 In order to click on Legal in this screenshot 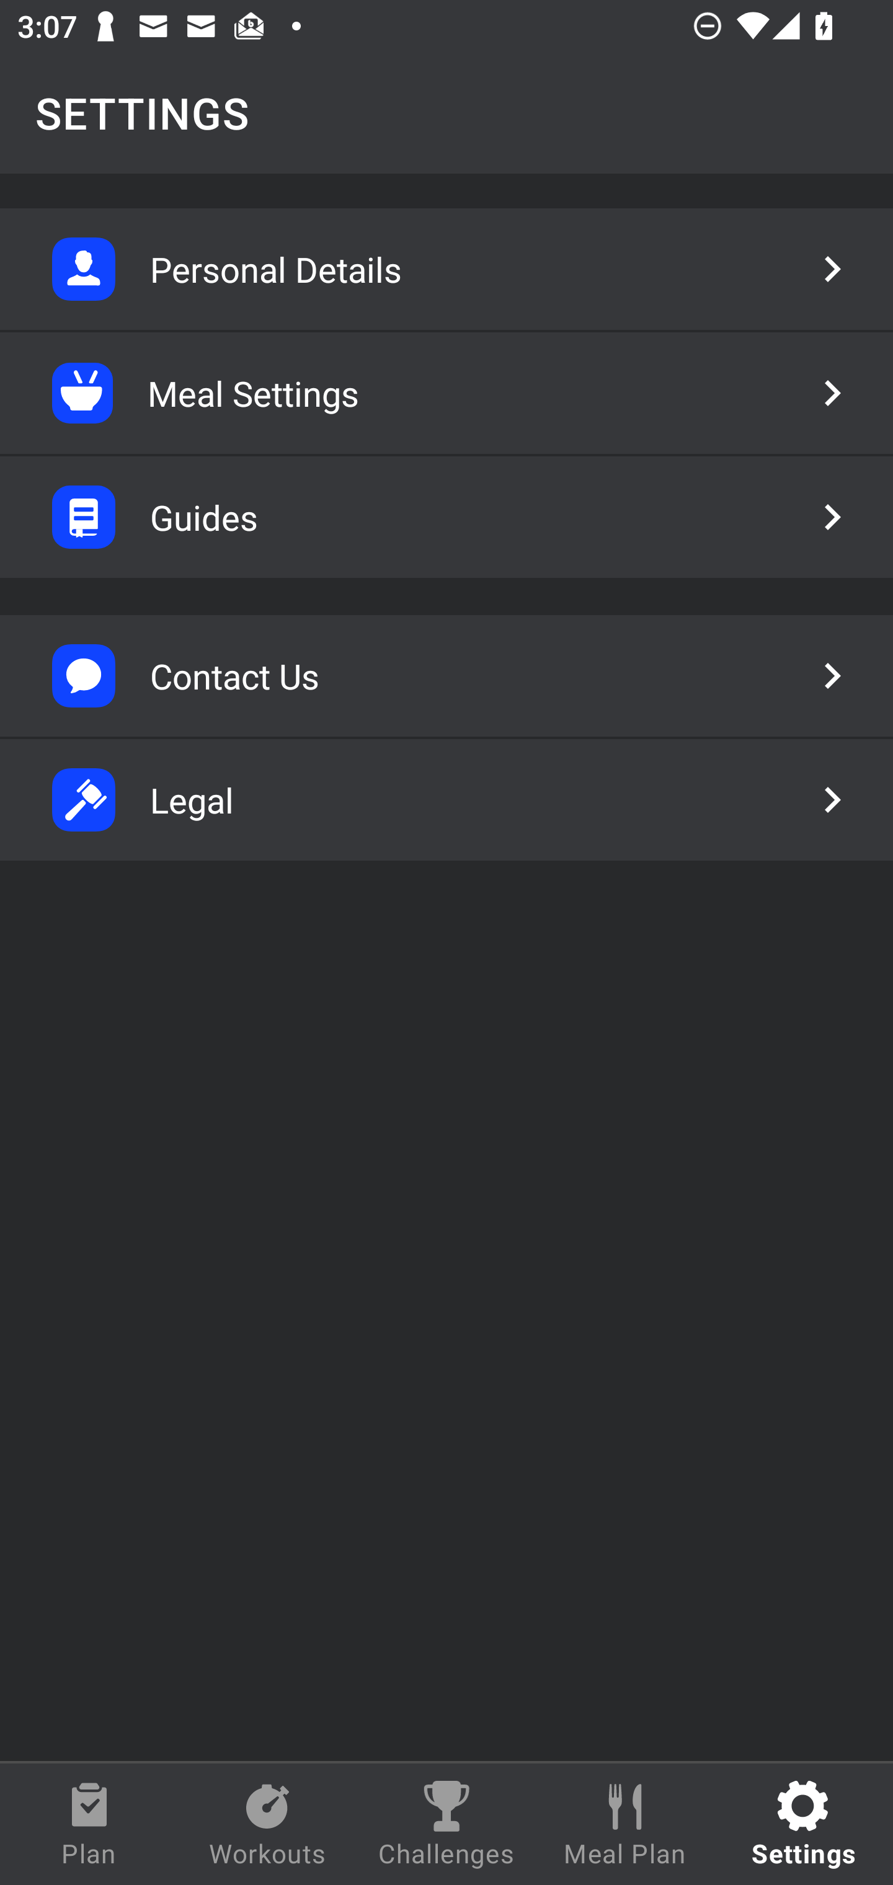, I will do `click(446, 800)`.